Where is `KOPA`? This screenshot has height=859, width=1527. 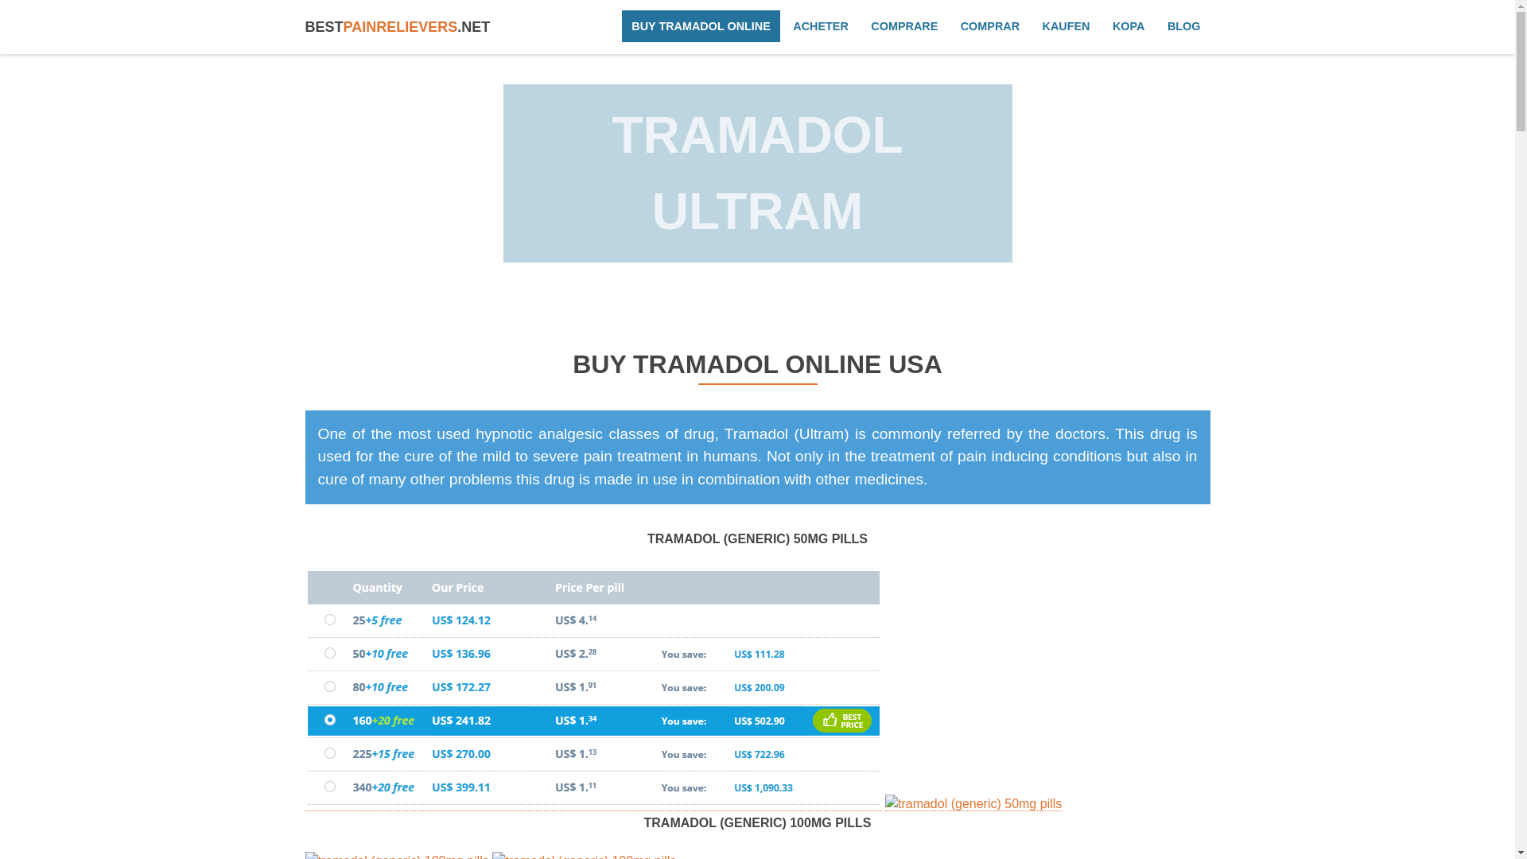
KOPA is located at coordinates (1128, 25).